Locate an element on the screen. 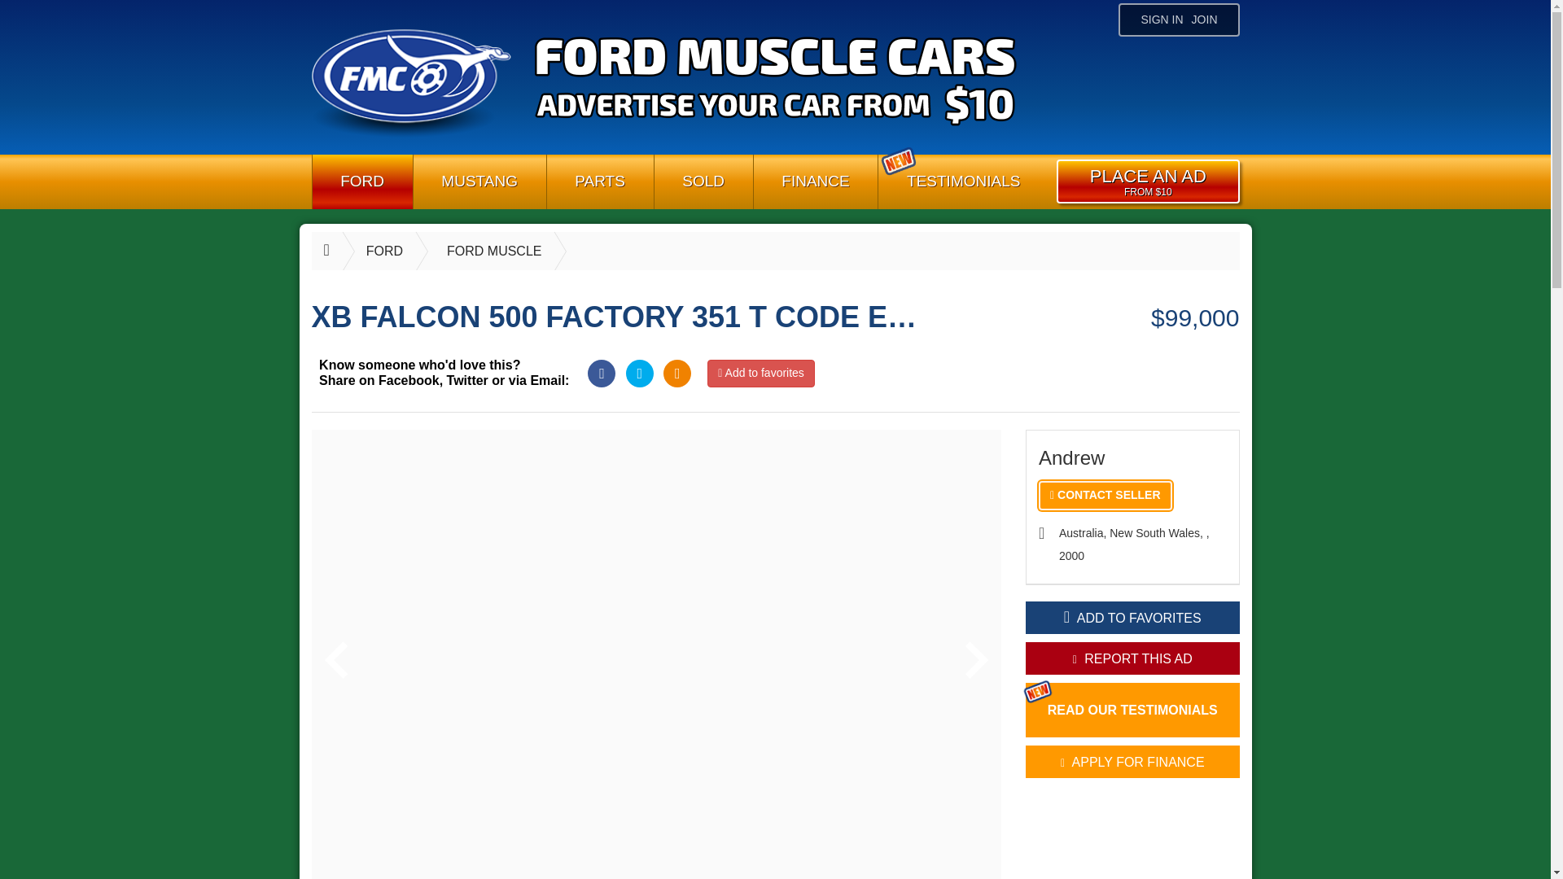 The width and height of the screenshot is (1563, 879). READ OUR TESTIMONIALS is located at coordinates (1132, 710).